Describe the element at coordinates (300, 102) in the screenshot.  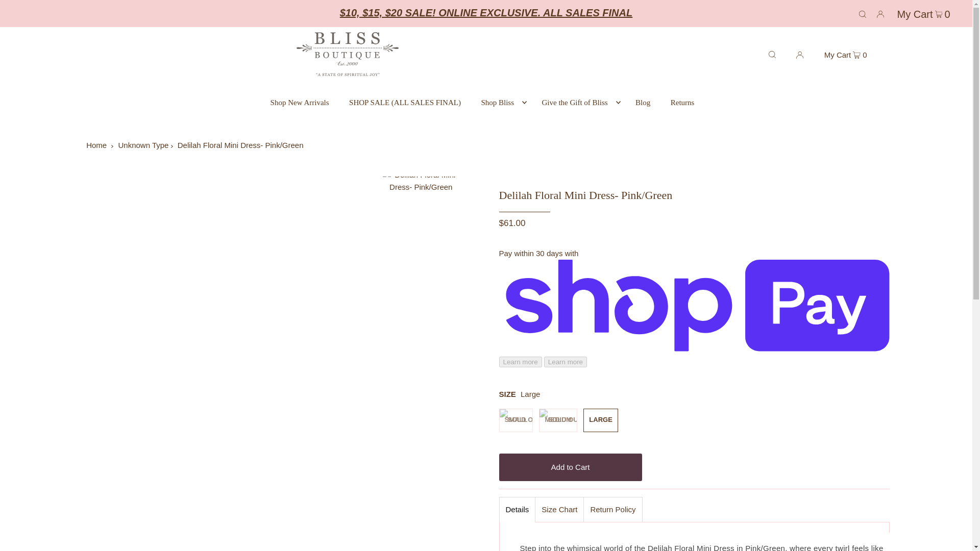
I see `Shop New Arrivals` at that location.